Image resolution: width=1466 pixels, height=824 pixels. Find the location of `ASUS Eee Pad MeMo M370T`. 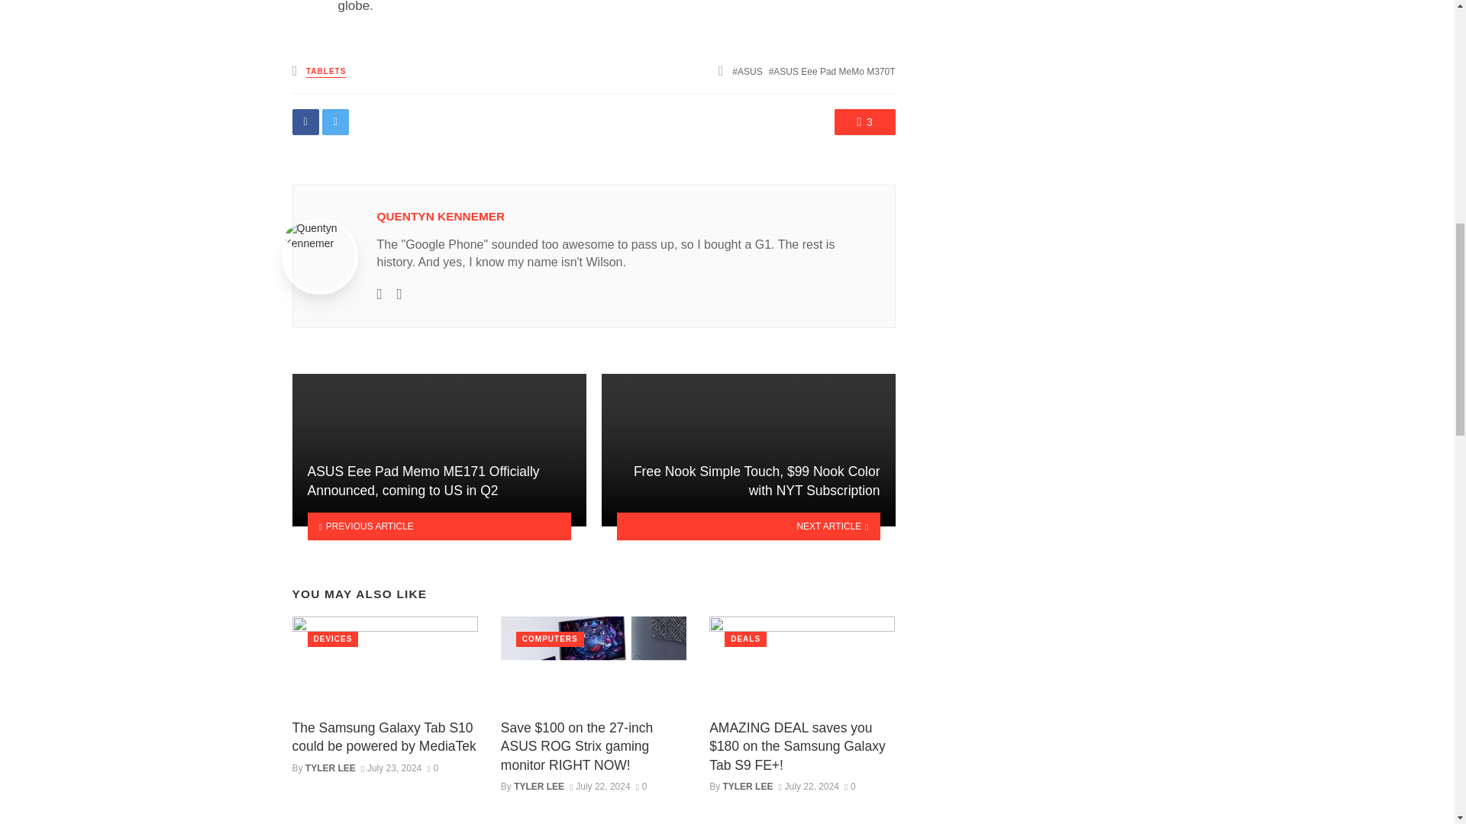

ASUS Eee Pad MeMo M370T is located at coordinates (832, 72).